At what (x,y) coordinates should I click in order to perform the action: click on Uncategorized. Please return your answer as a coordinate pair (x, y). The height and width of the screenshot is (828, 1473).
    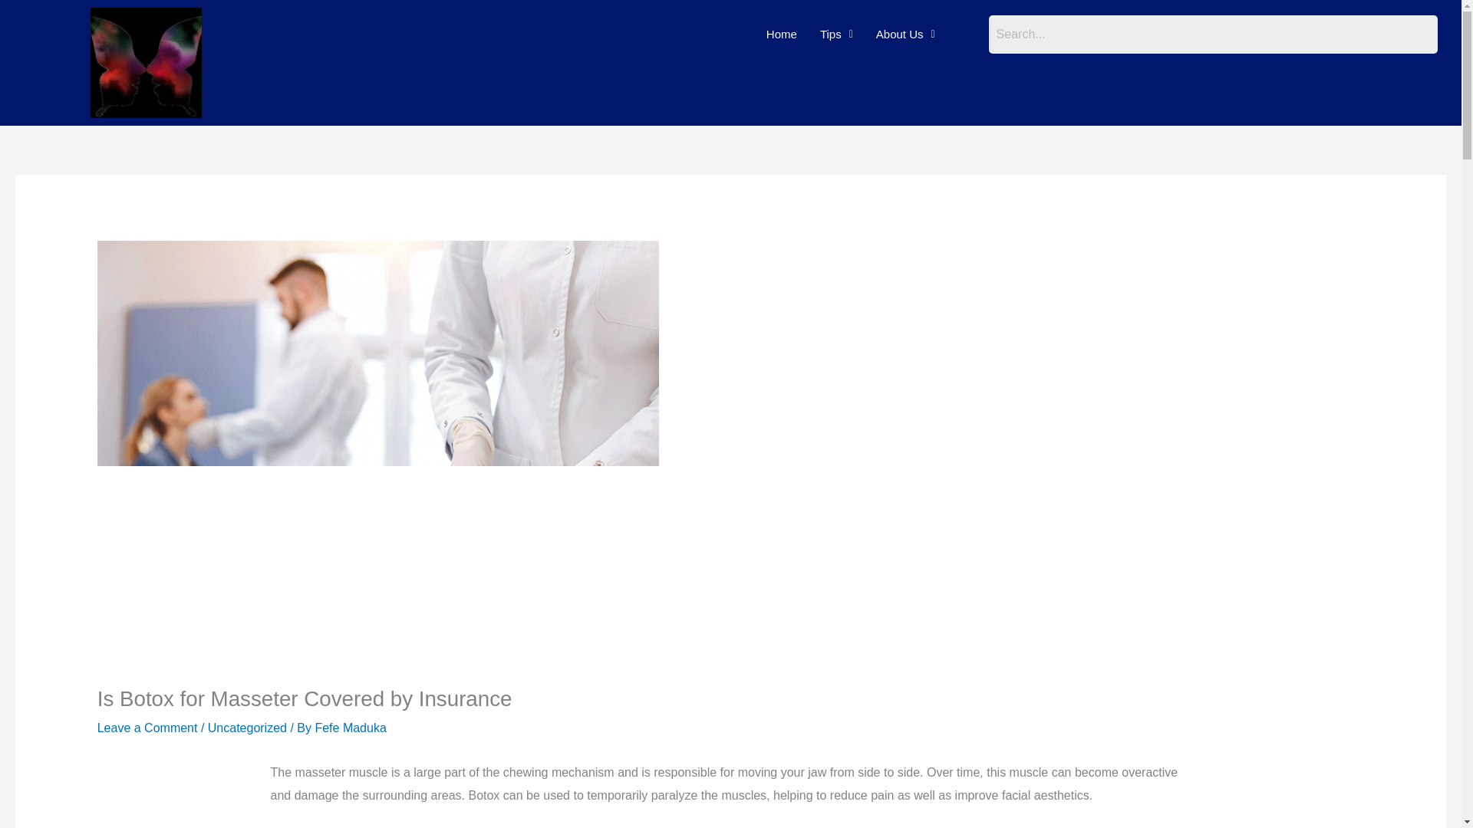
    Looking at the image, I should click on (247, 727).